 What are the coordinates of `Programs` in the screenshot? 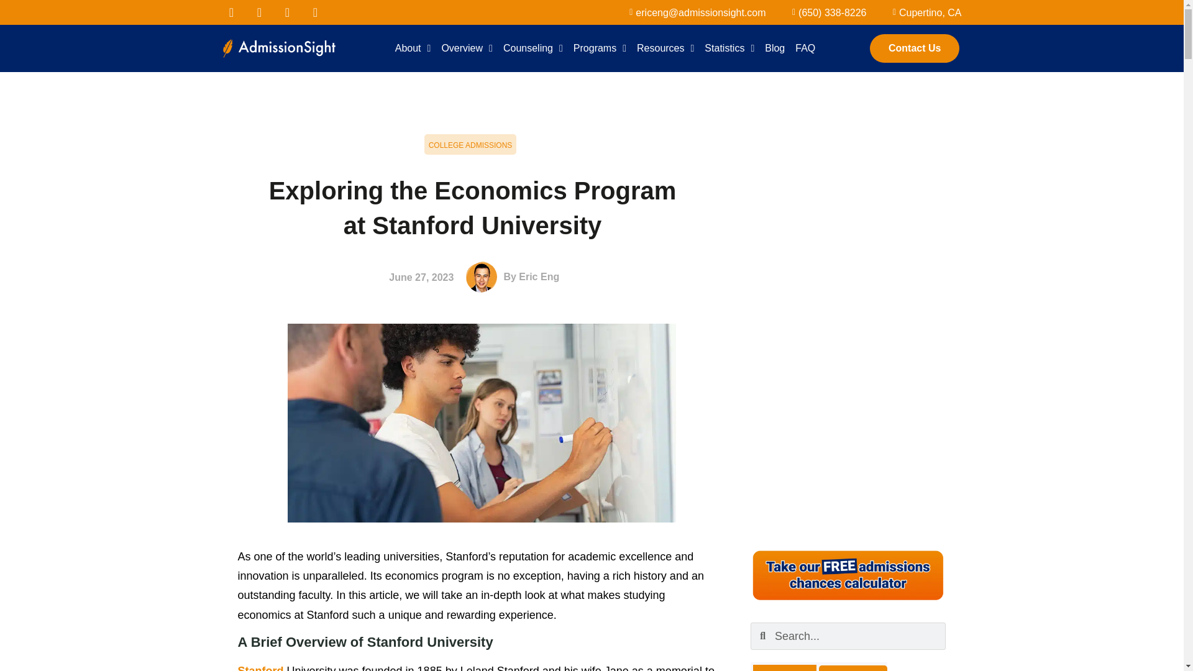 It's located at (600, 48).